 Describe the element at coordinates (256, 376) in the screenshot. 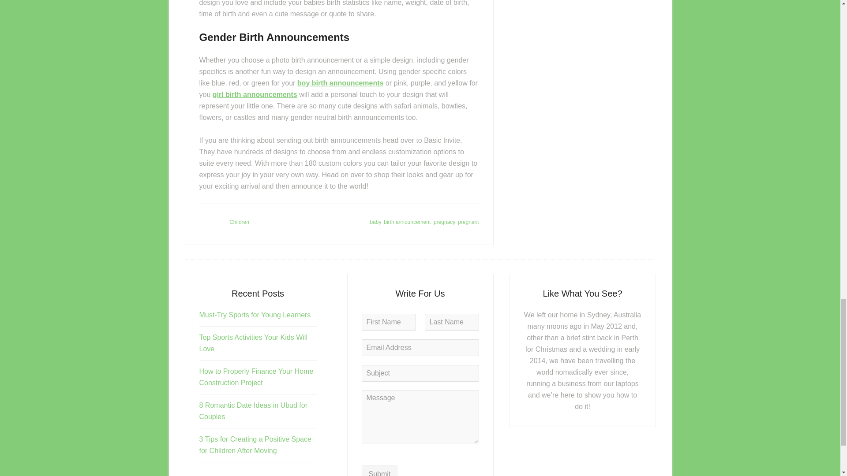

I see `How to Properly Finance Your Home Construction Project` at that location.